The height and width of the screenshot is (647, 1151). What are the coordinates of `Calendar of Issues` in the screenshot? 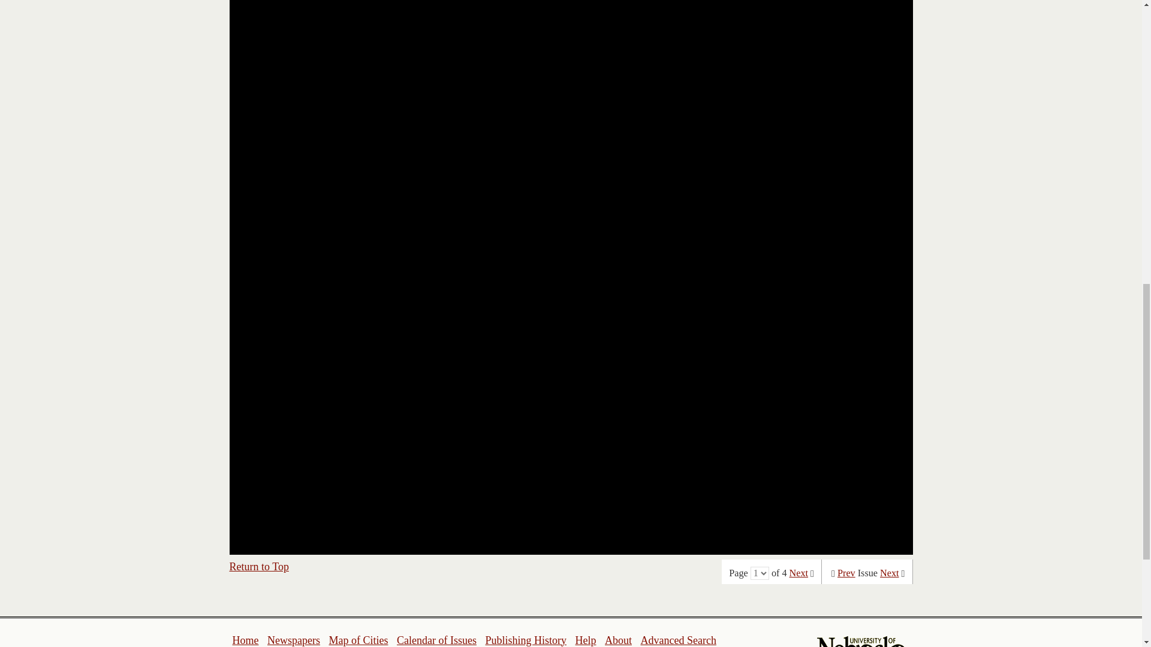 It's located at (436, 640).